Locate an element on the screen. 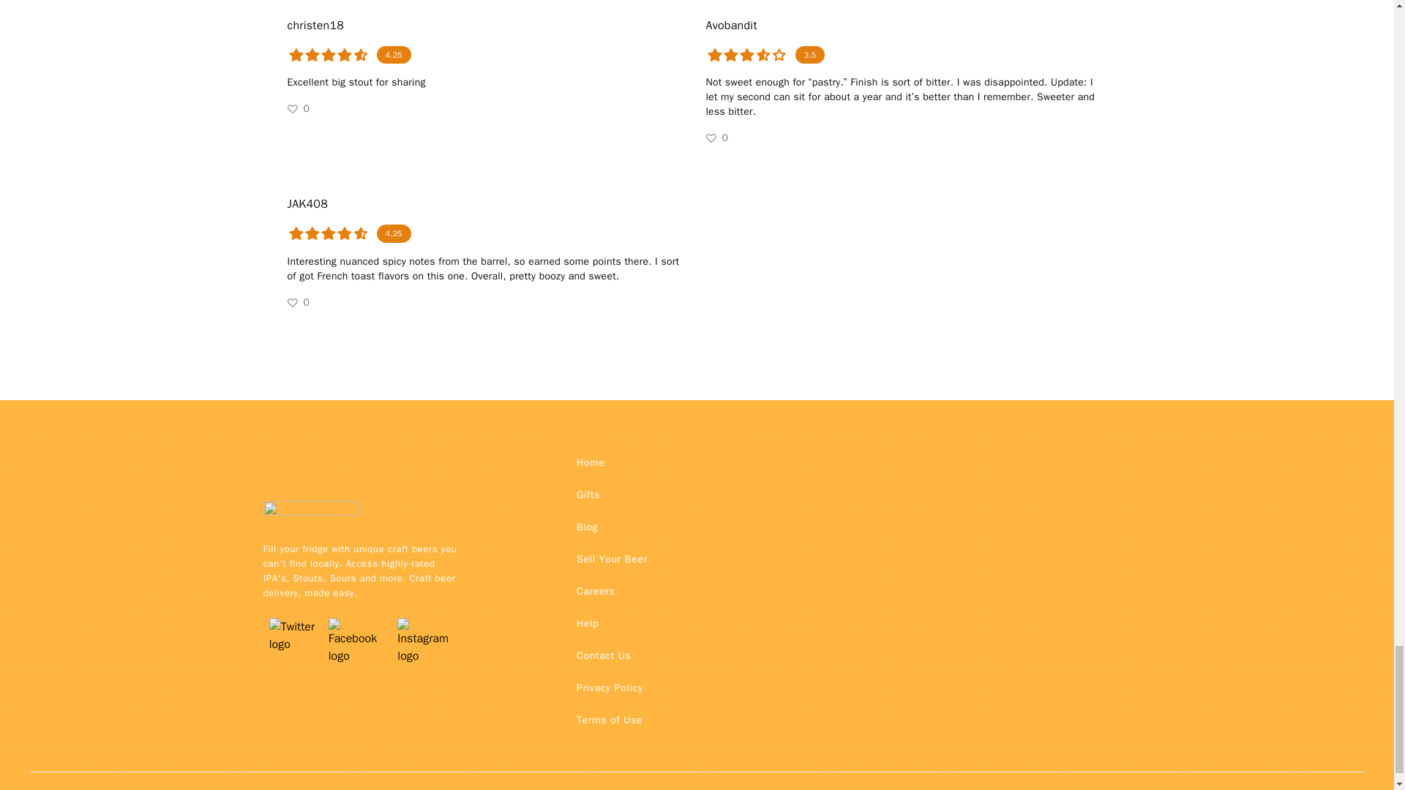 The image size is (1405, 790). FAQ is located at coordinates (609, 688).